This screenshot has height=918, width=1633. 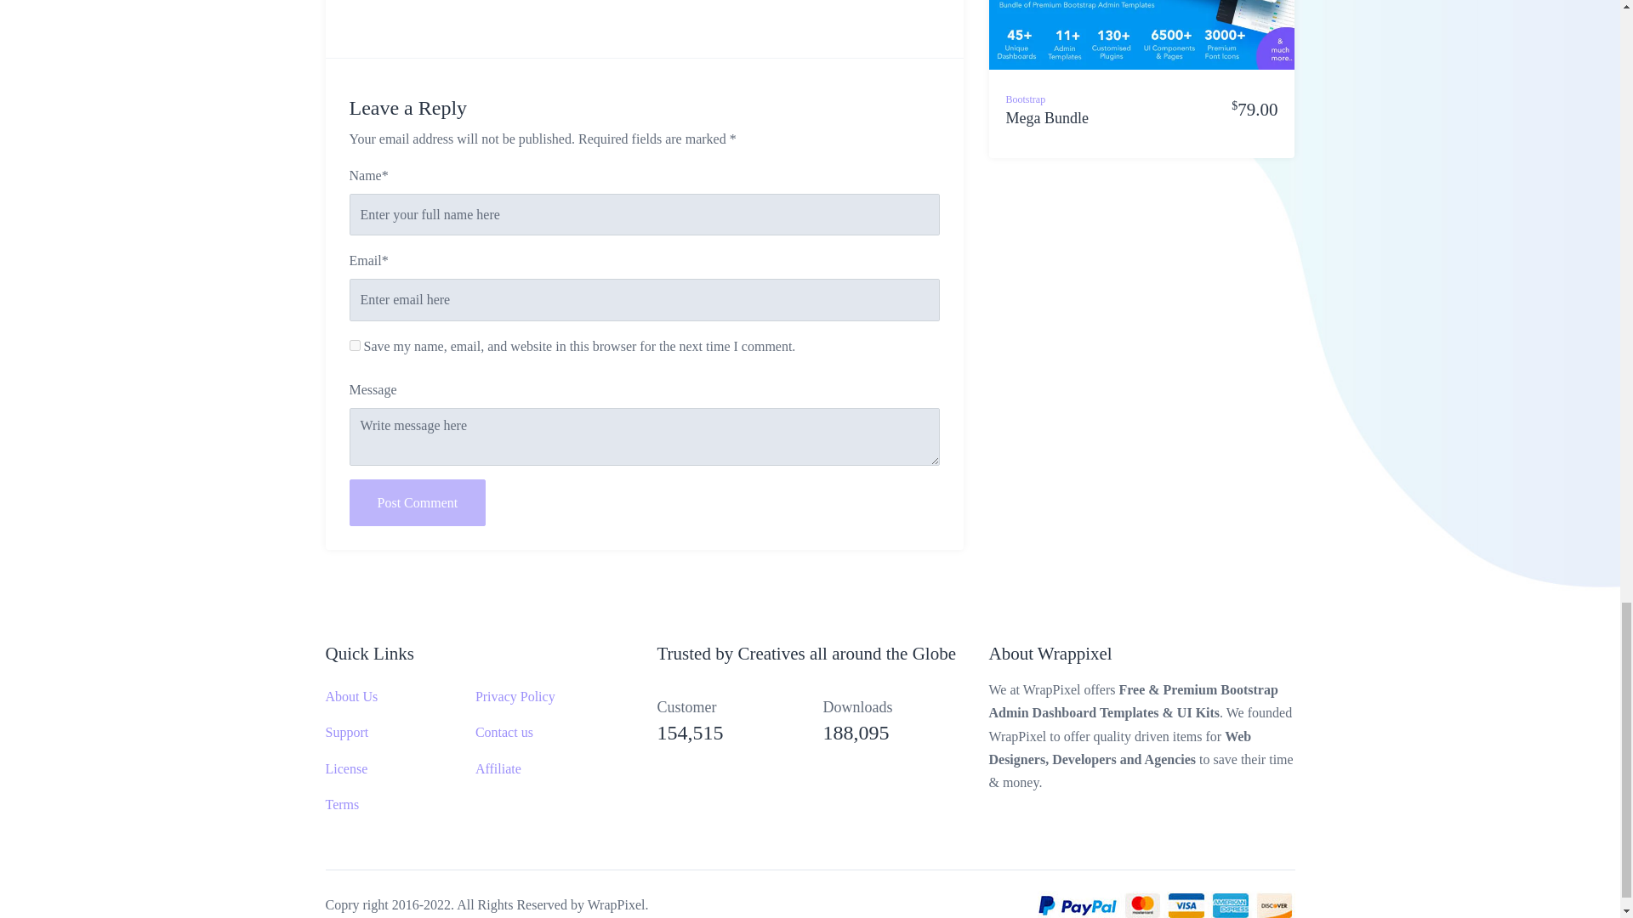 I want to click on License, so click(x=346, y=768).